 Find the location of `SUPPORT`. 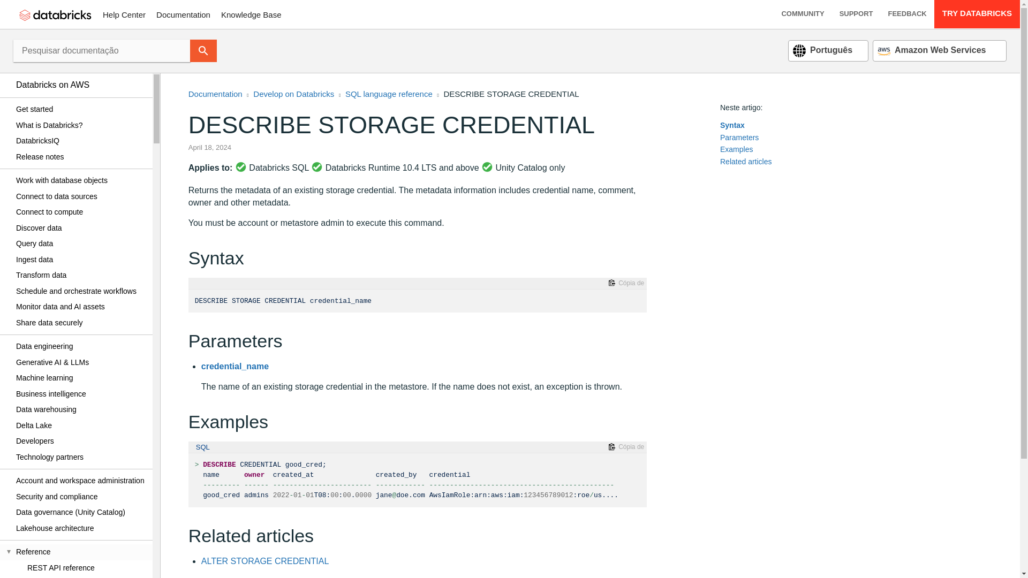

SUPPORT is located at coordinates (856, 14).